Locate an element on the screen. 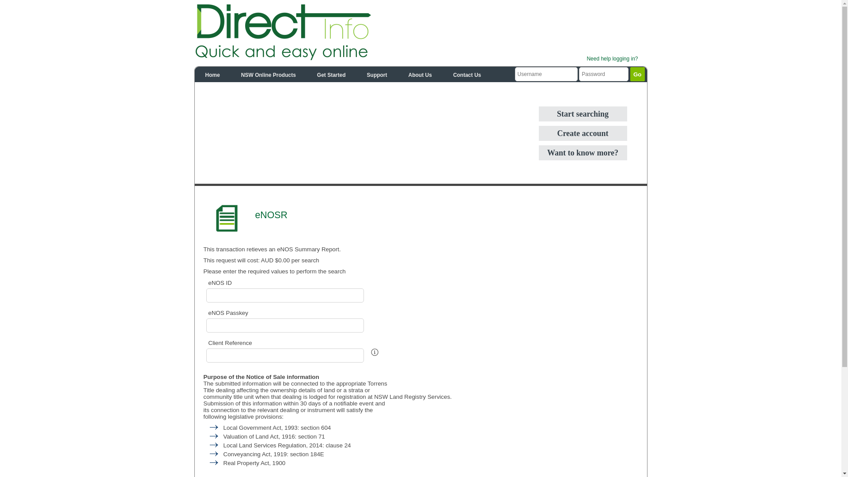  Create account is located at coordinates (583, 133).